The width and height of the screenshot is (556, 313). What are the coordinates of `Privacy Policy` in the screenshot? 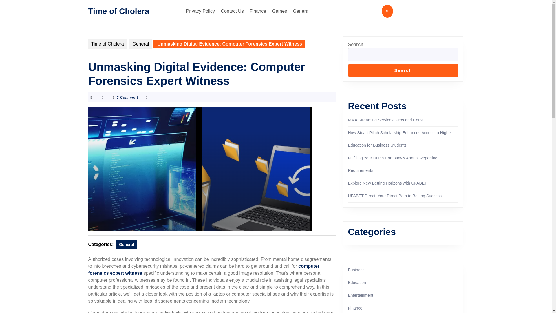 It's located at (200, 11).